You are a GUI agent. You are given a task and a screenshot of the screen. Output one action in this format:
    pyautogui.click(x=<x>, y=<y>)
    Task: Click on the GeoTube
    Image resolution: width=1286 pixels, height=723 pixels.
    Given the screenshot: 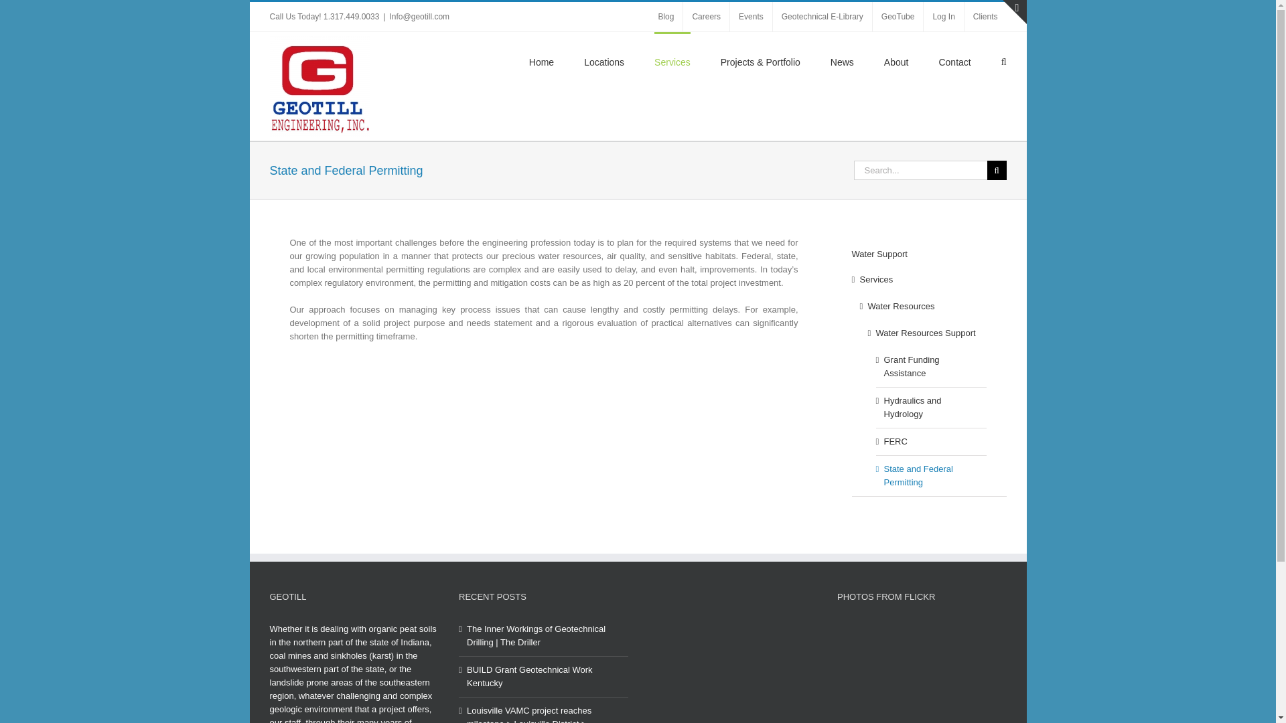 What is the action you would take?
    pyautogui.click(x=898, y=17)
    